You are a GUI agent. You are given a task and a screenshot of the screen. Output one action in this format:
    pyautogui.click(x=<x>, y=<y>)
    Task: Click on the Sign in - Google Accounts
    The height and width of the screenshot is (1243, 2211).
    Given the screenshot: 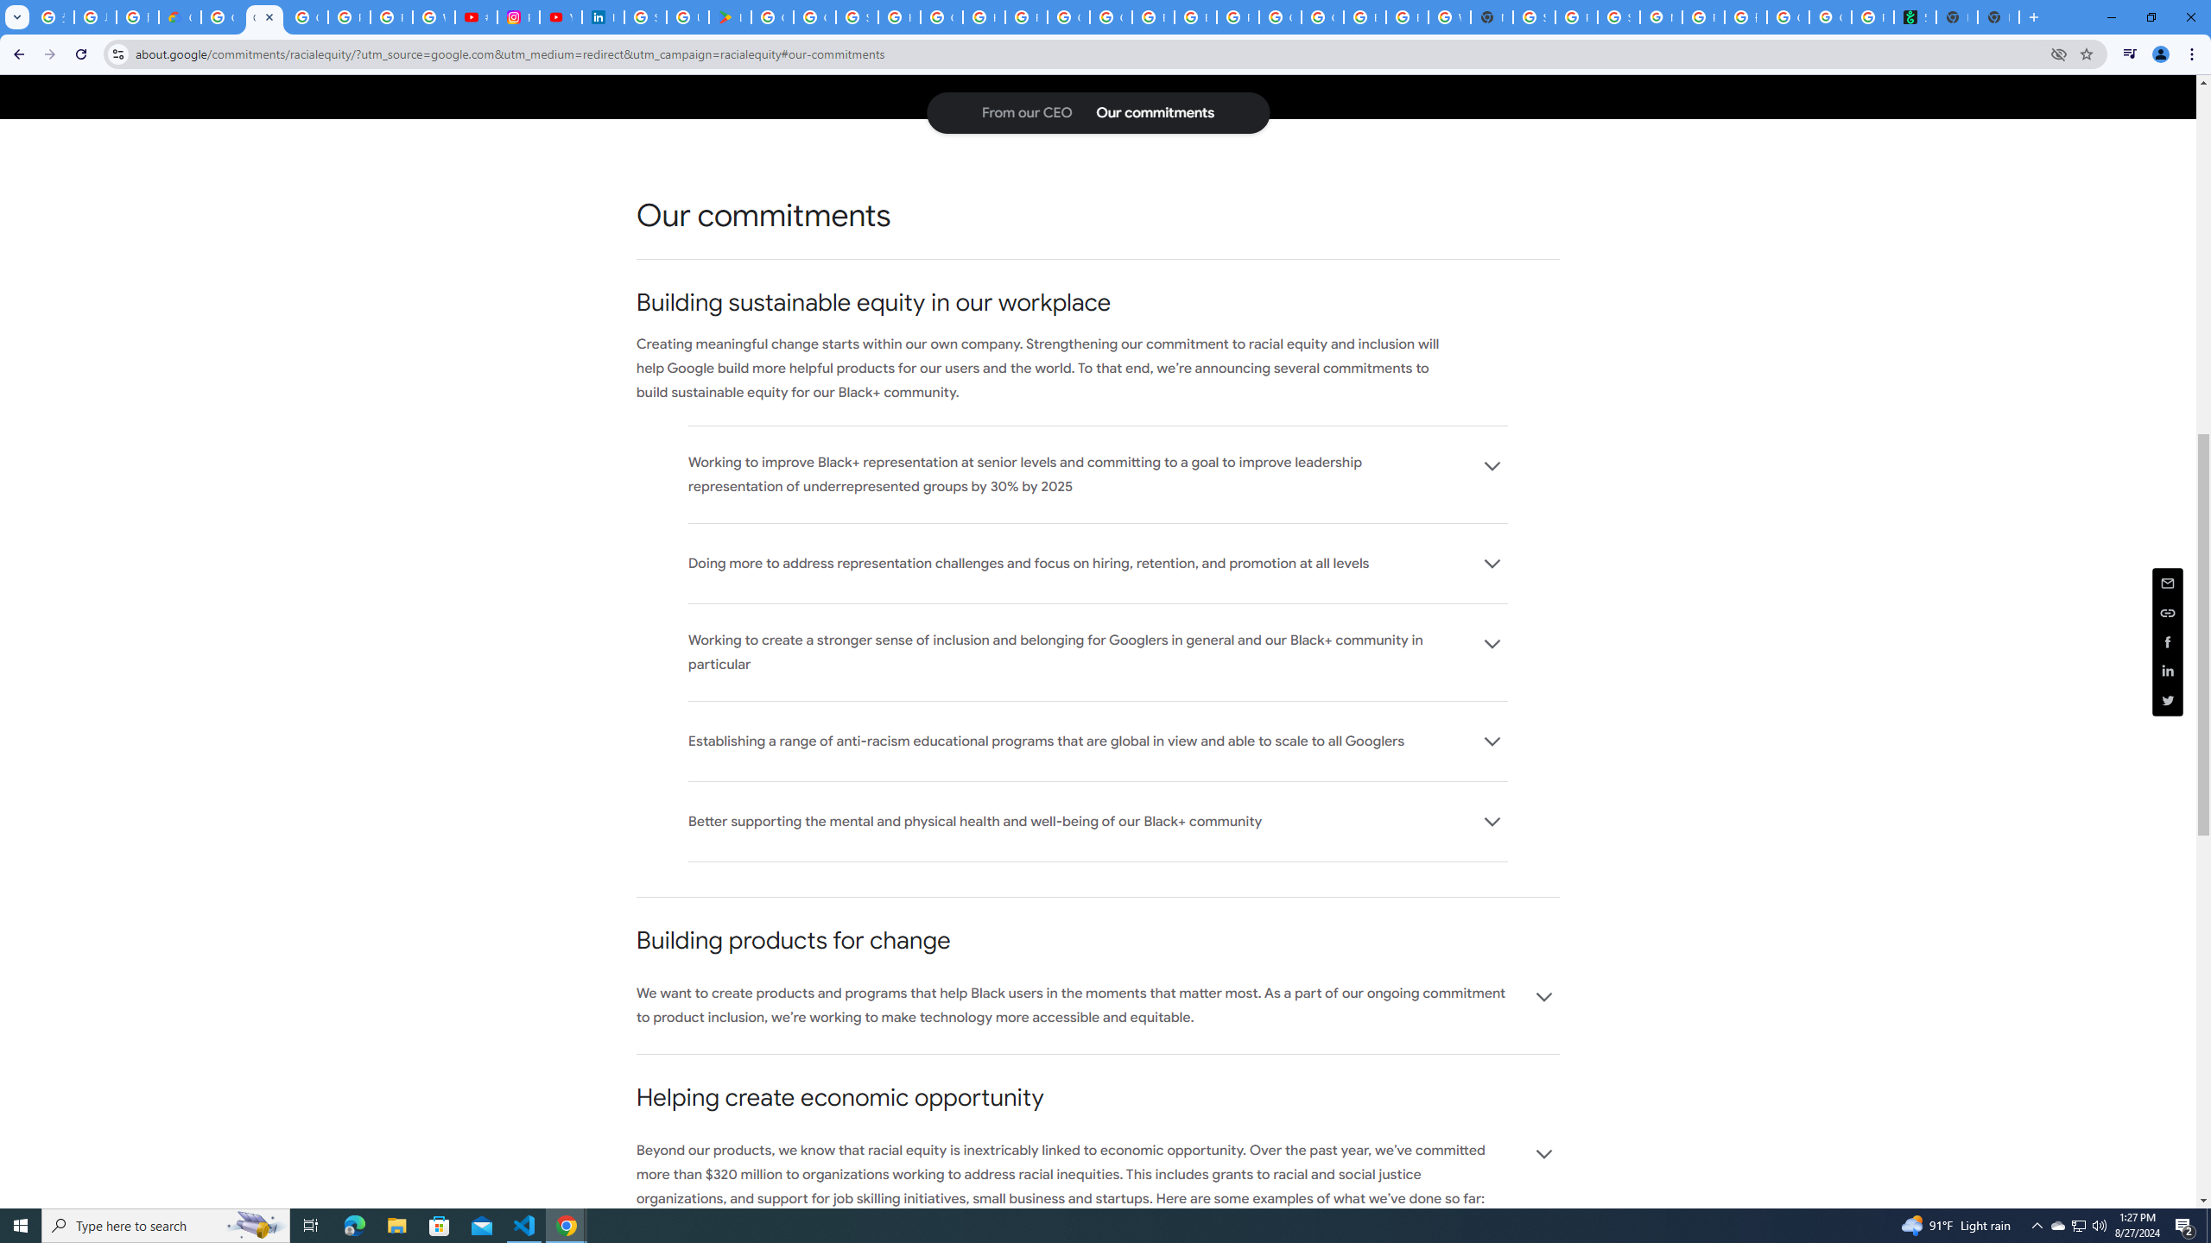 What is the action you would take?
    pyautogui.click(x=1534, y=17)
    